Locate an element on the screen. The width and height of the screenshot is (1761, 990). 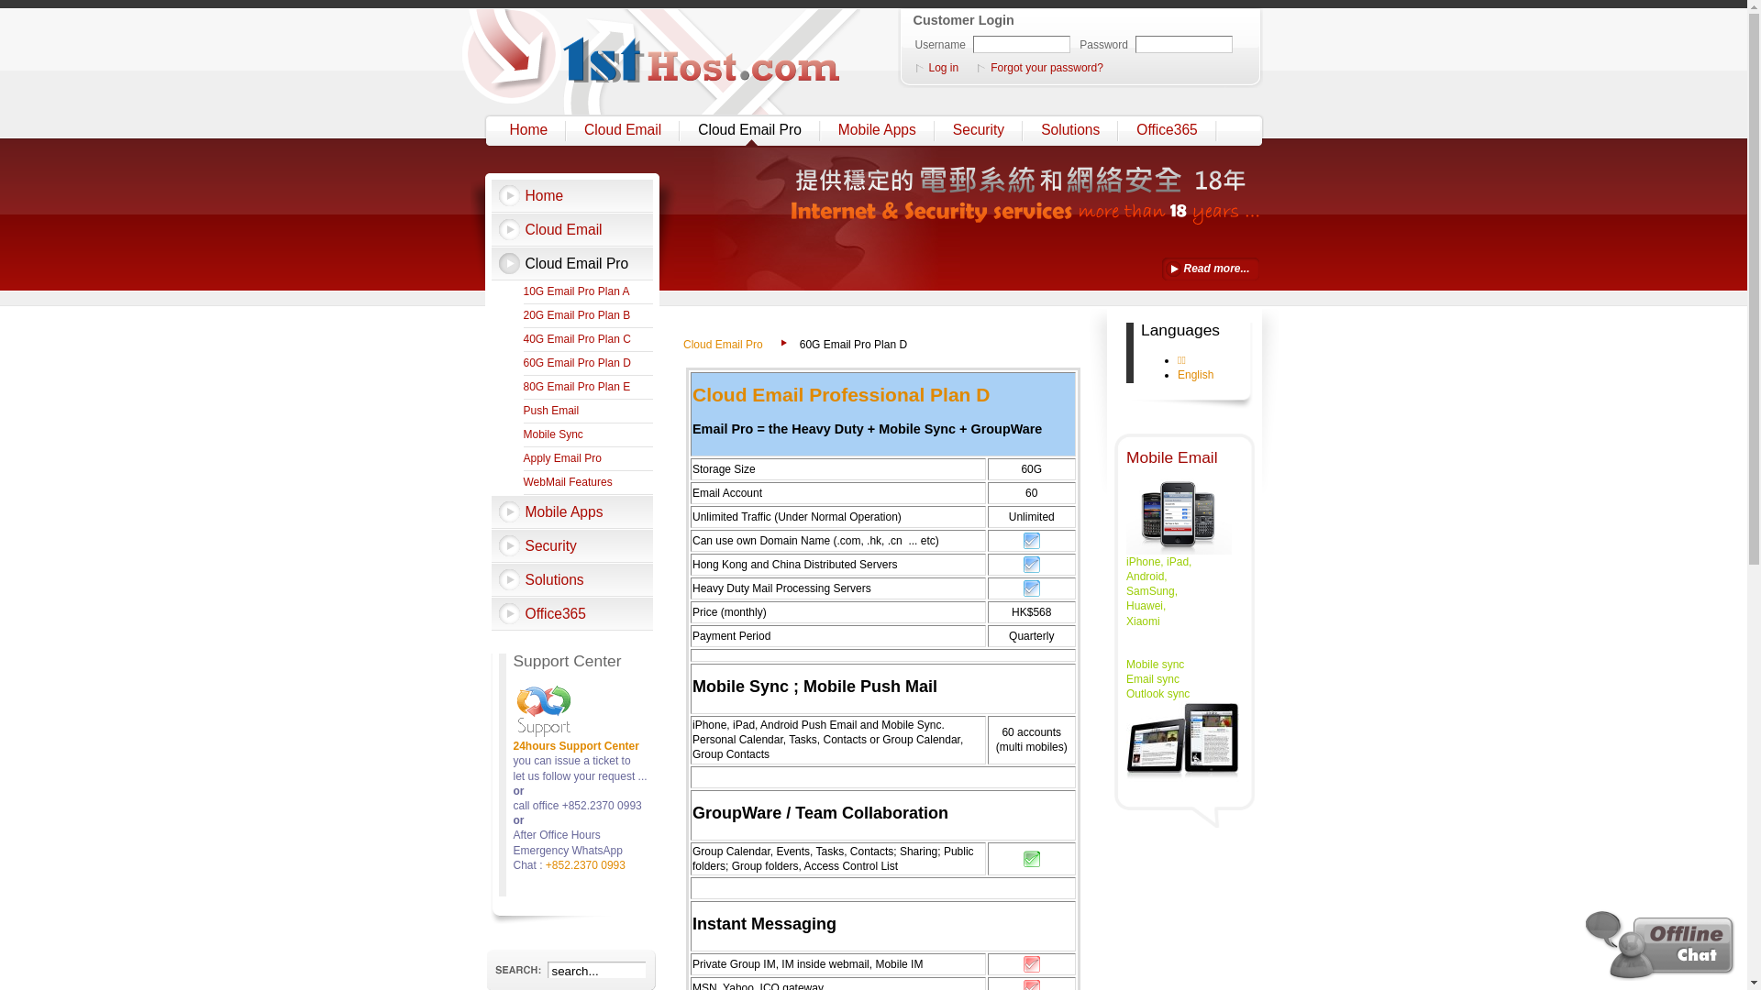
Mobile Sync is located at coordinates (588, 435).